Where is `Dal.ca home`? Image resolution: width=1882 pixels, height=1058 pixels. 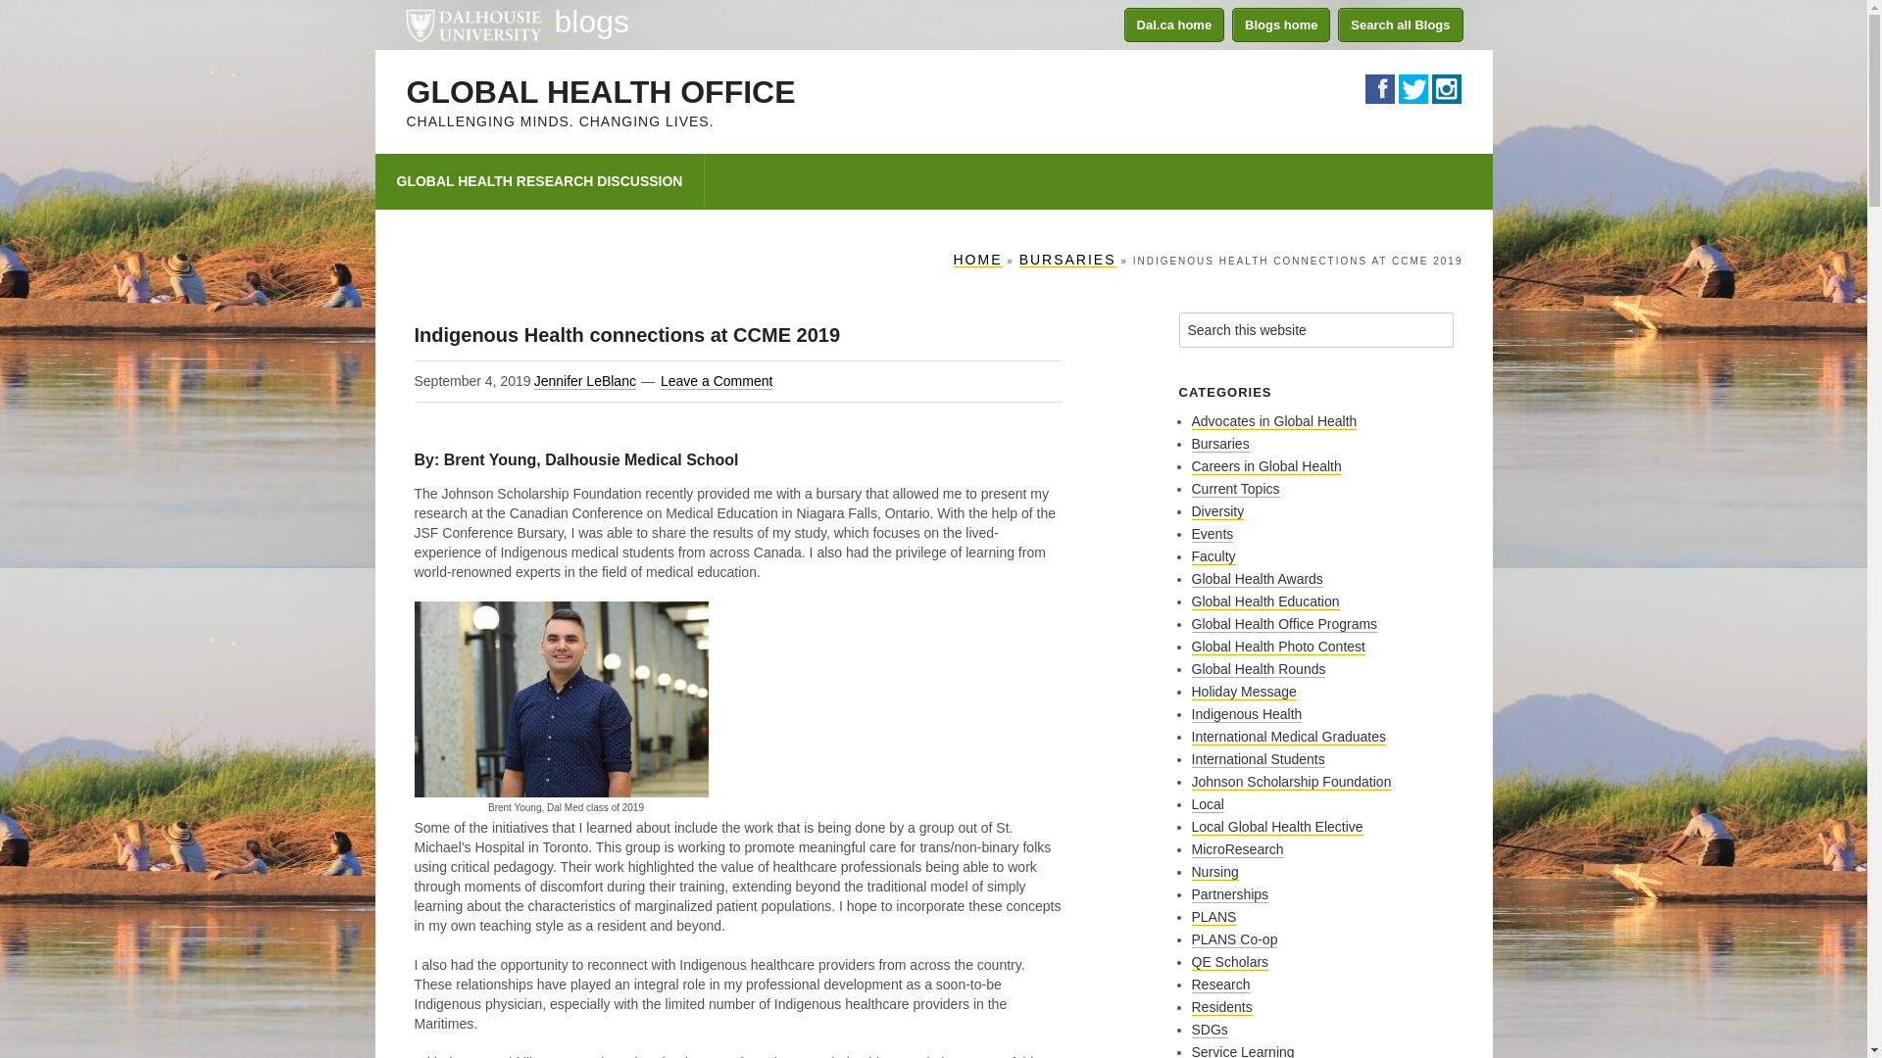
Dal.ca home is located at coordinates (1174, 24).